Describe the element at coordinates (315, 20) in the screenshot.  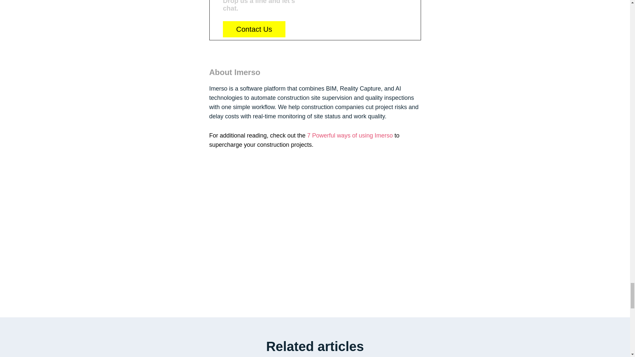
I see `Embedded CTA` at that location.